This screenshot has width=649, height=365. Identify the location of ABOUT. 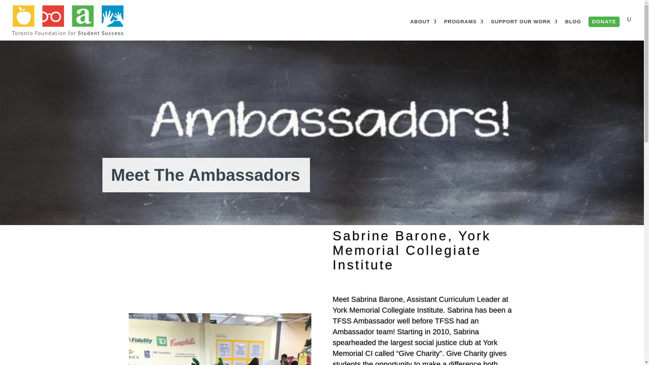
(423, 30).